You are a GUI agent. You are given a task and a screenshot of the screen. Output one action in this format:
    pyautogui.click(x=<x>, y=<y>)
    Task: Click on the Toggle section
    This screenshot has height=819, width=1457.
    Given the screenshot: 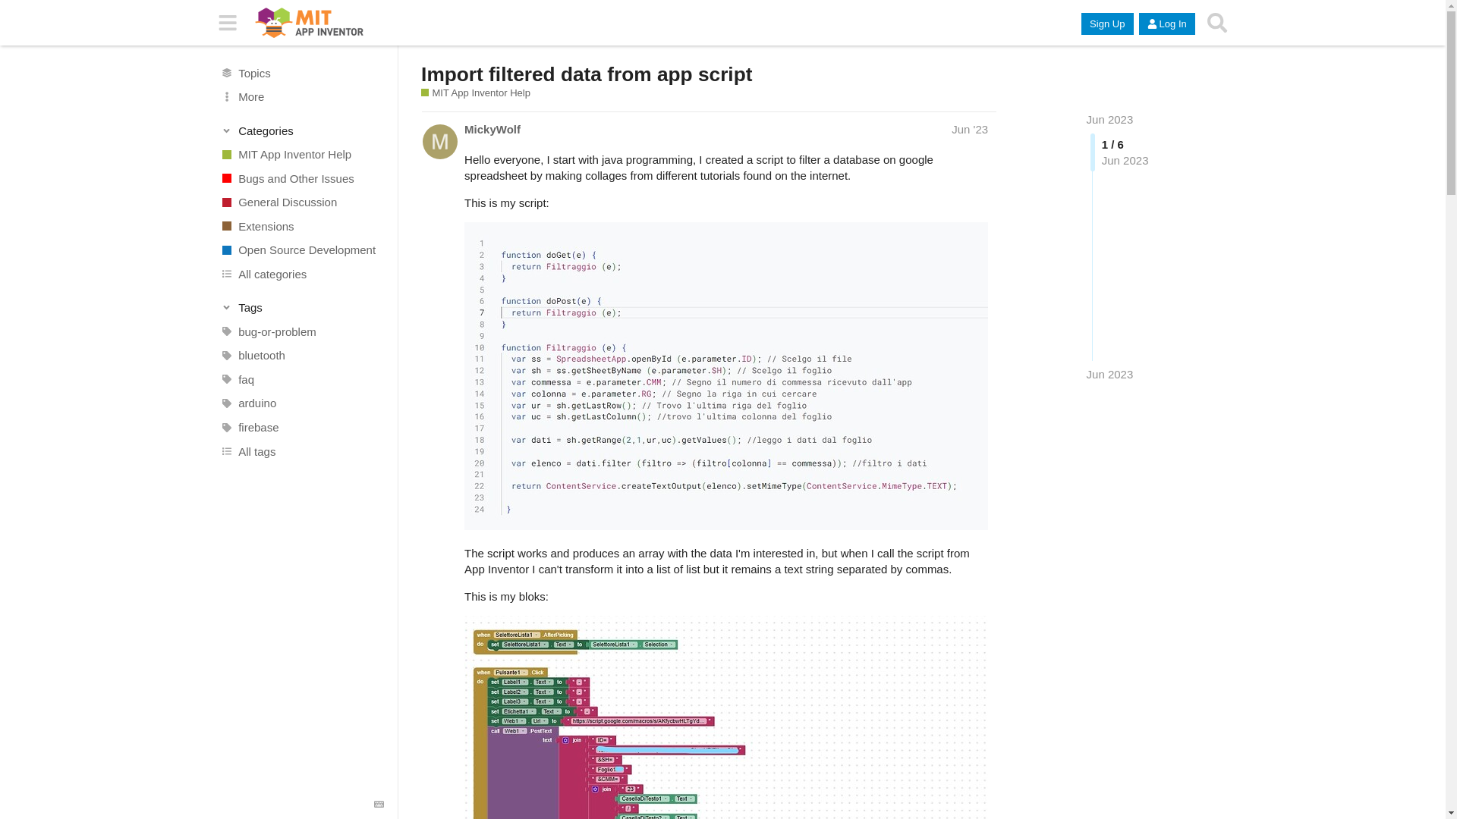 What is the action you would take?
    pyautogui.click(x=302, y=130)
    